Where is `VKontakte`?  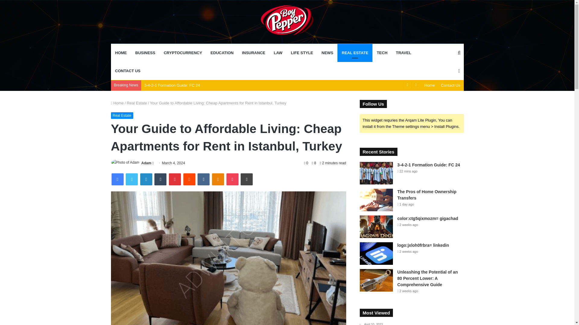
VKontakte is located at coordinates (203, 179).